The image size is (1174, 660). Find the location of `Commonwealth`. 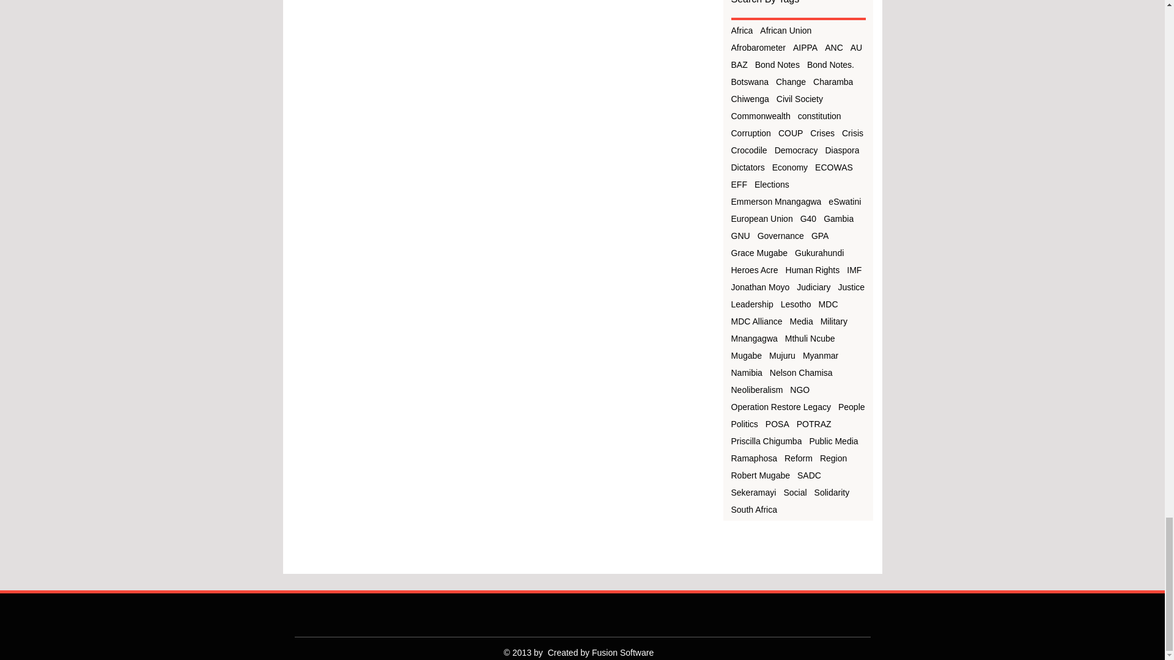

Commonwealth is located at coordinates (761, 116).